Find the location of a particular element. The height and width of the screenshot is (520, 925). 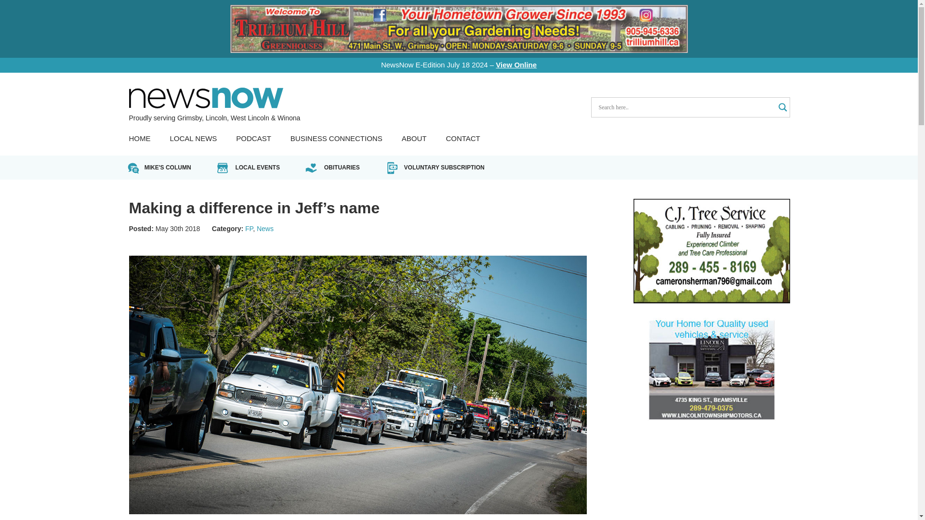

LOCAL NEWS is located at coordinates (193, 138).